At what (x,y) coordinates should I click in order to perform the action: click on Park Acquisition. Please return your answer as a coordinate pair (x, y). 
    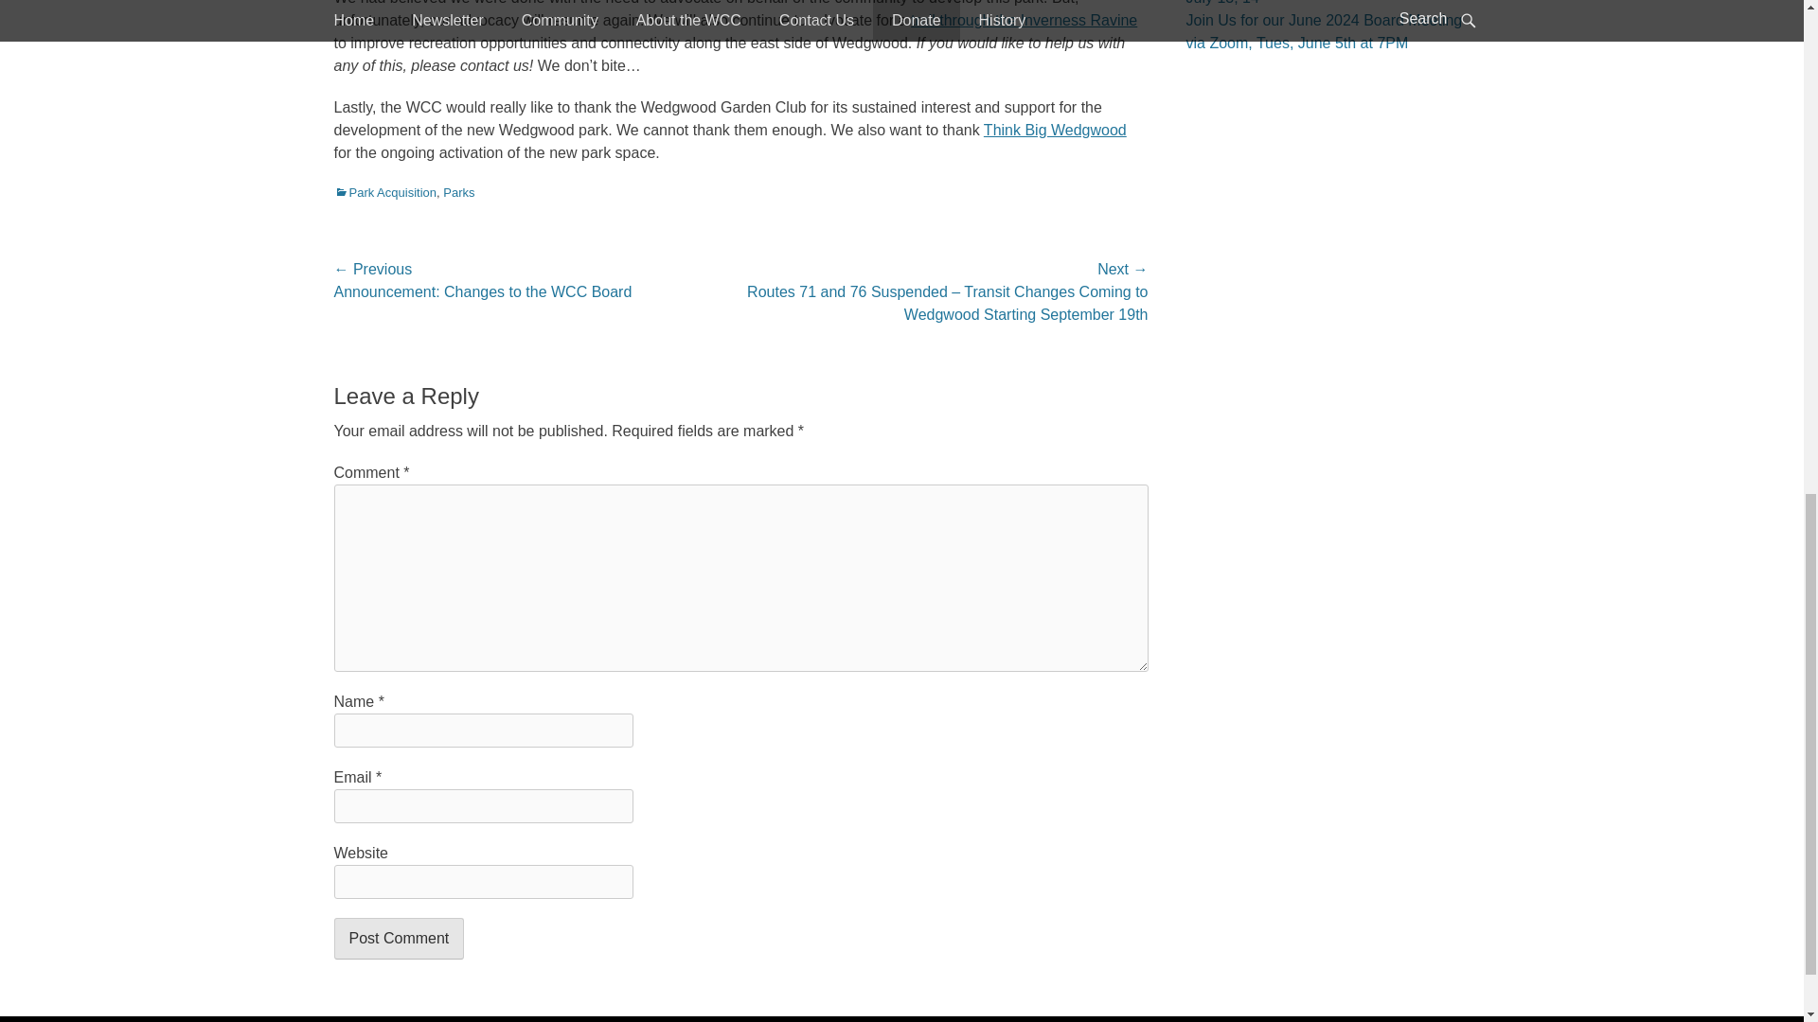
    Looking at the image, I should click on (384, 191).